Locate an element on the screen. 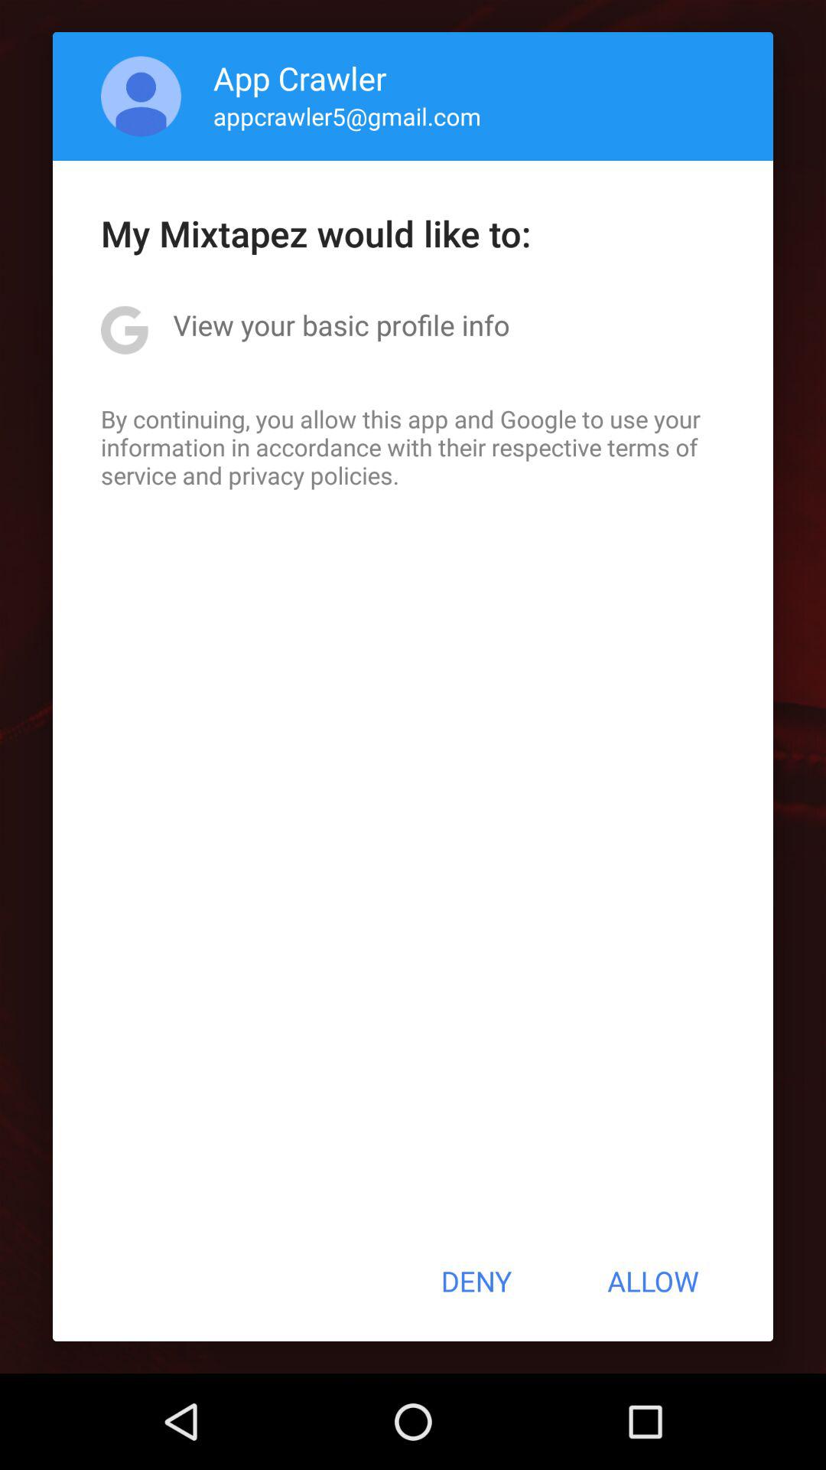  select the item above the my mixtapez would icon is located at coordinates (347, 116).